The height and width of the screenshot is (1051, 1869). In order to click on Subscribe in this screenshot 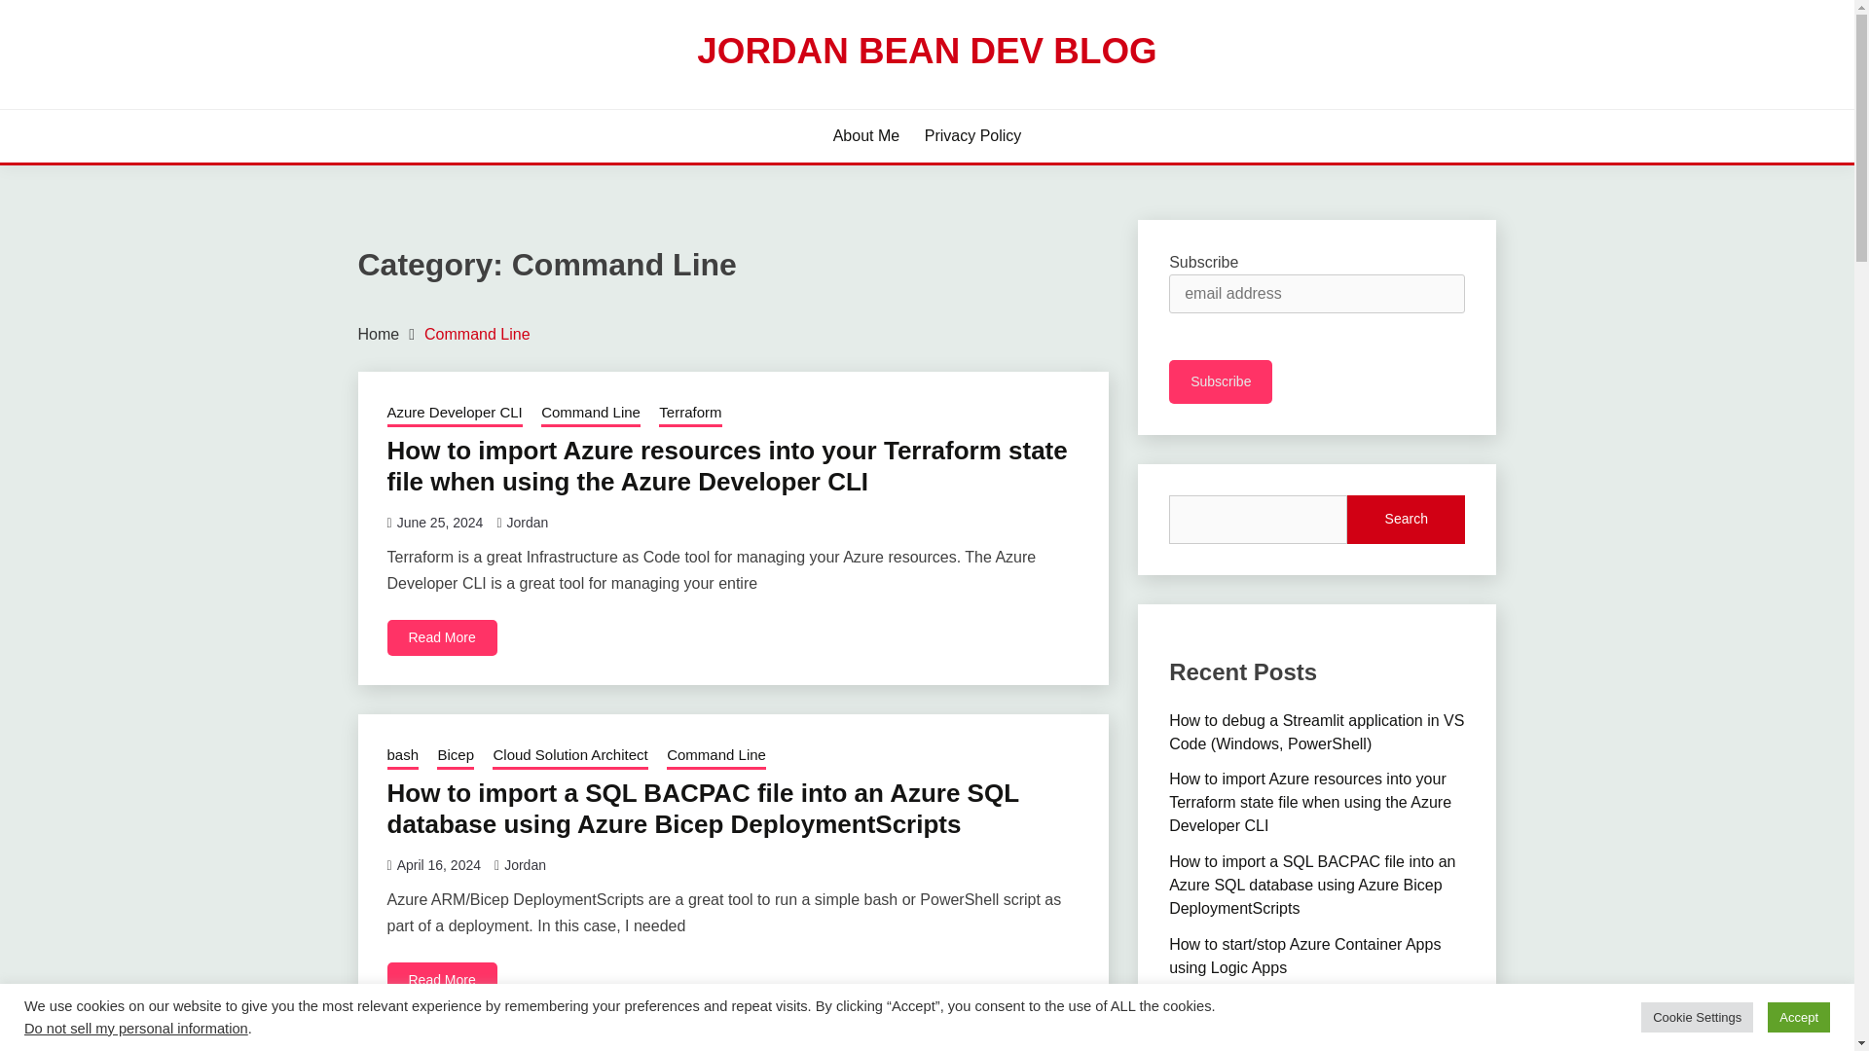, I will do `click(1221, 381)`.